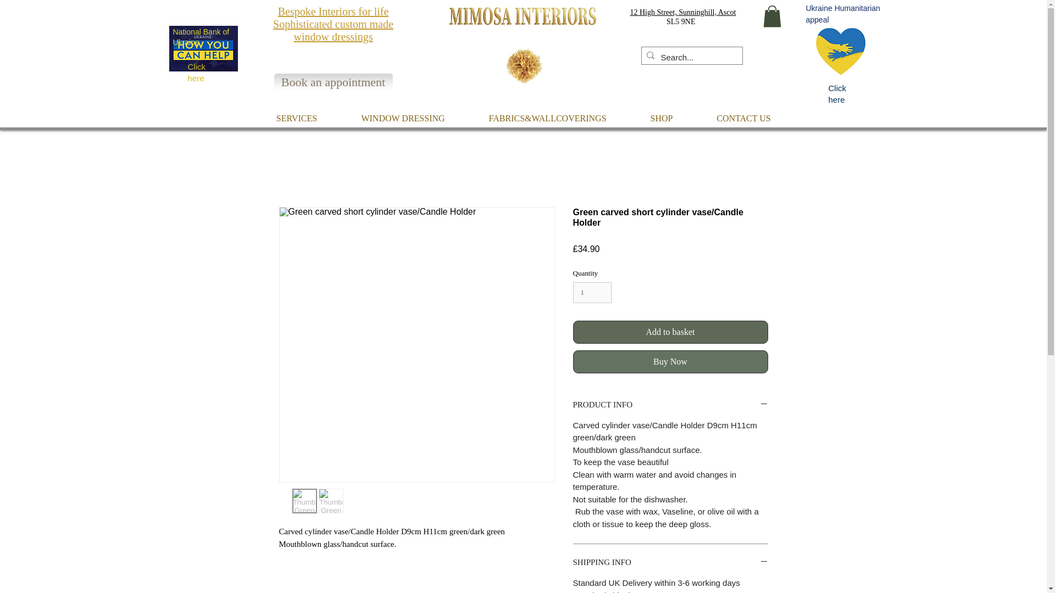 Image resolution: width=1055 pixels, height=593 pixels. I want to click on Buy Now, so click(670, 362).